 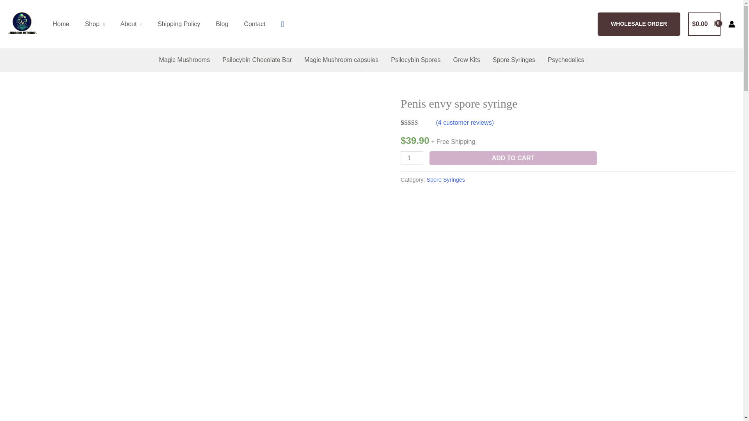 What do you see at coordinates (639, 24) in the screenshot?
I see `WHOLESALE ORDER` at bounding box center [639, 24].